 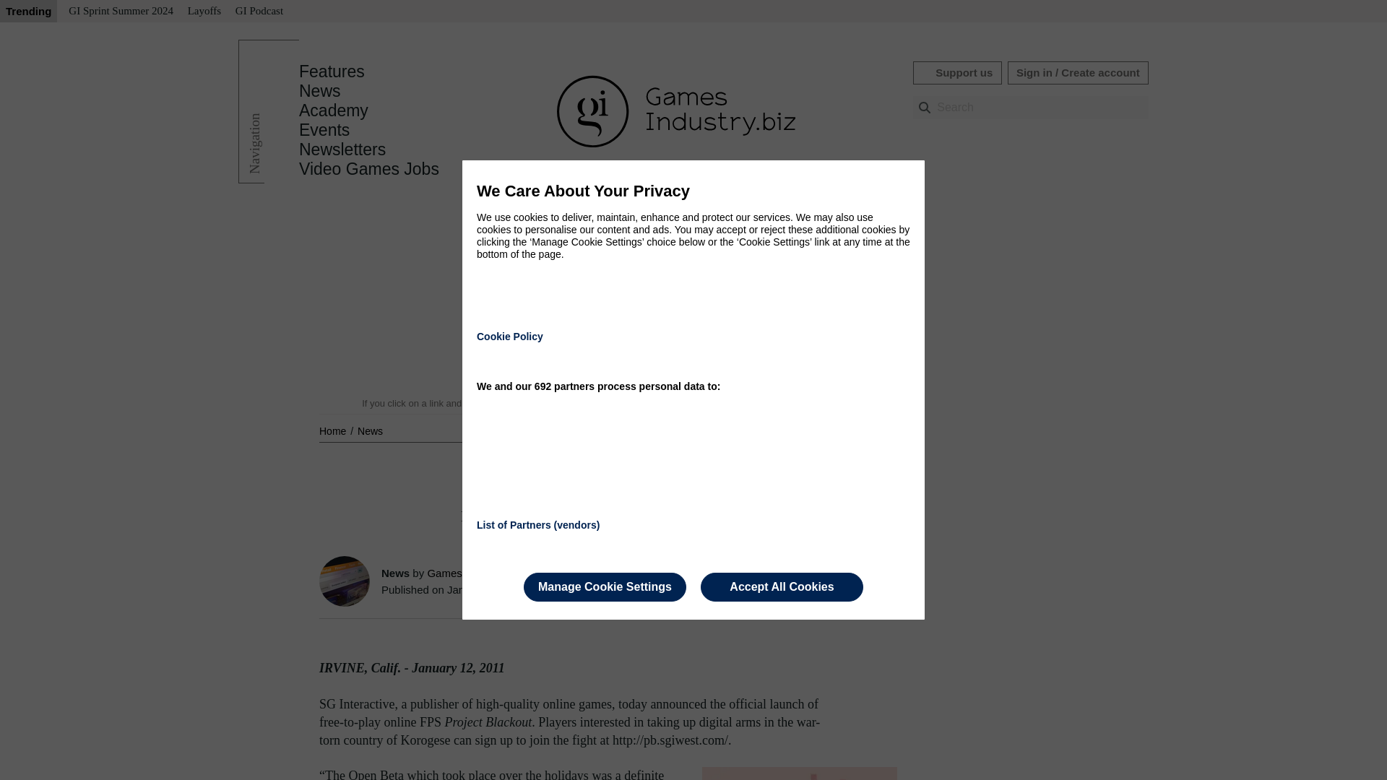 I want to click on Academy, so click(x=334, y=110).